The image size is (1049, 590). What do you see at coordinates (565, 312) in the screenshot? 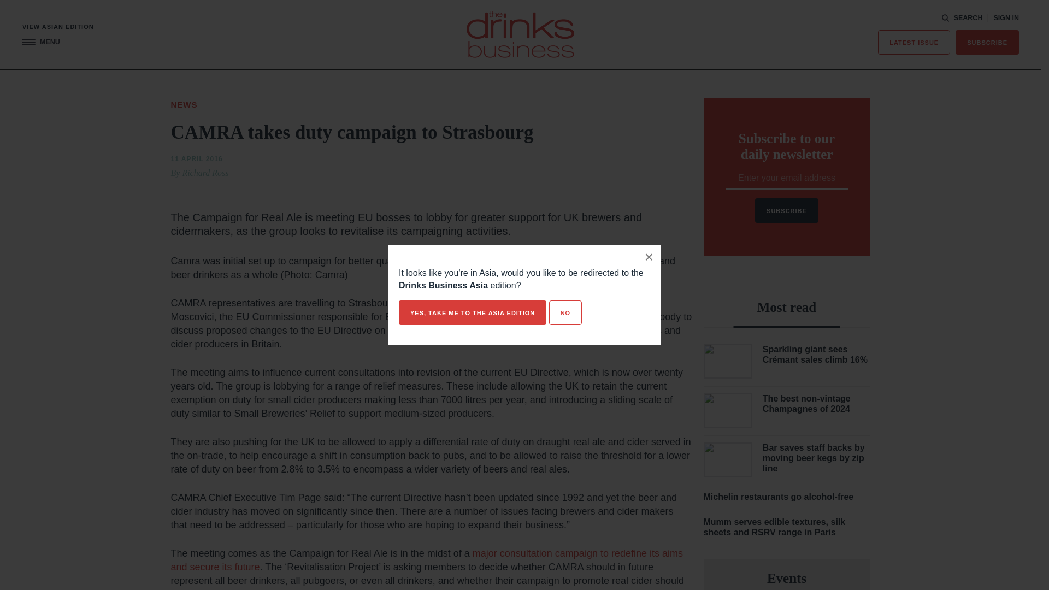
I see `NO` at bounding box center [565, 312].